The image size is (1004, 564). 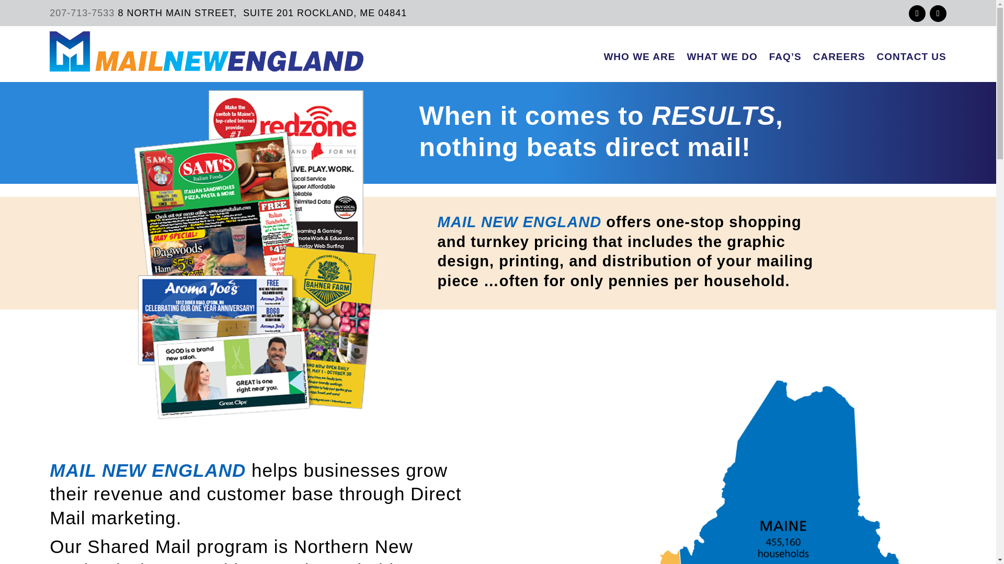 I want to click on CONTACT US, so click(x=911, y=53).